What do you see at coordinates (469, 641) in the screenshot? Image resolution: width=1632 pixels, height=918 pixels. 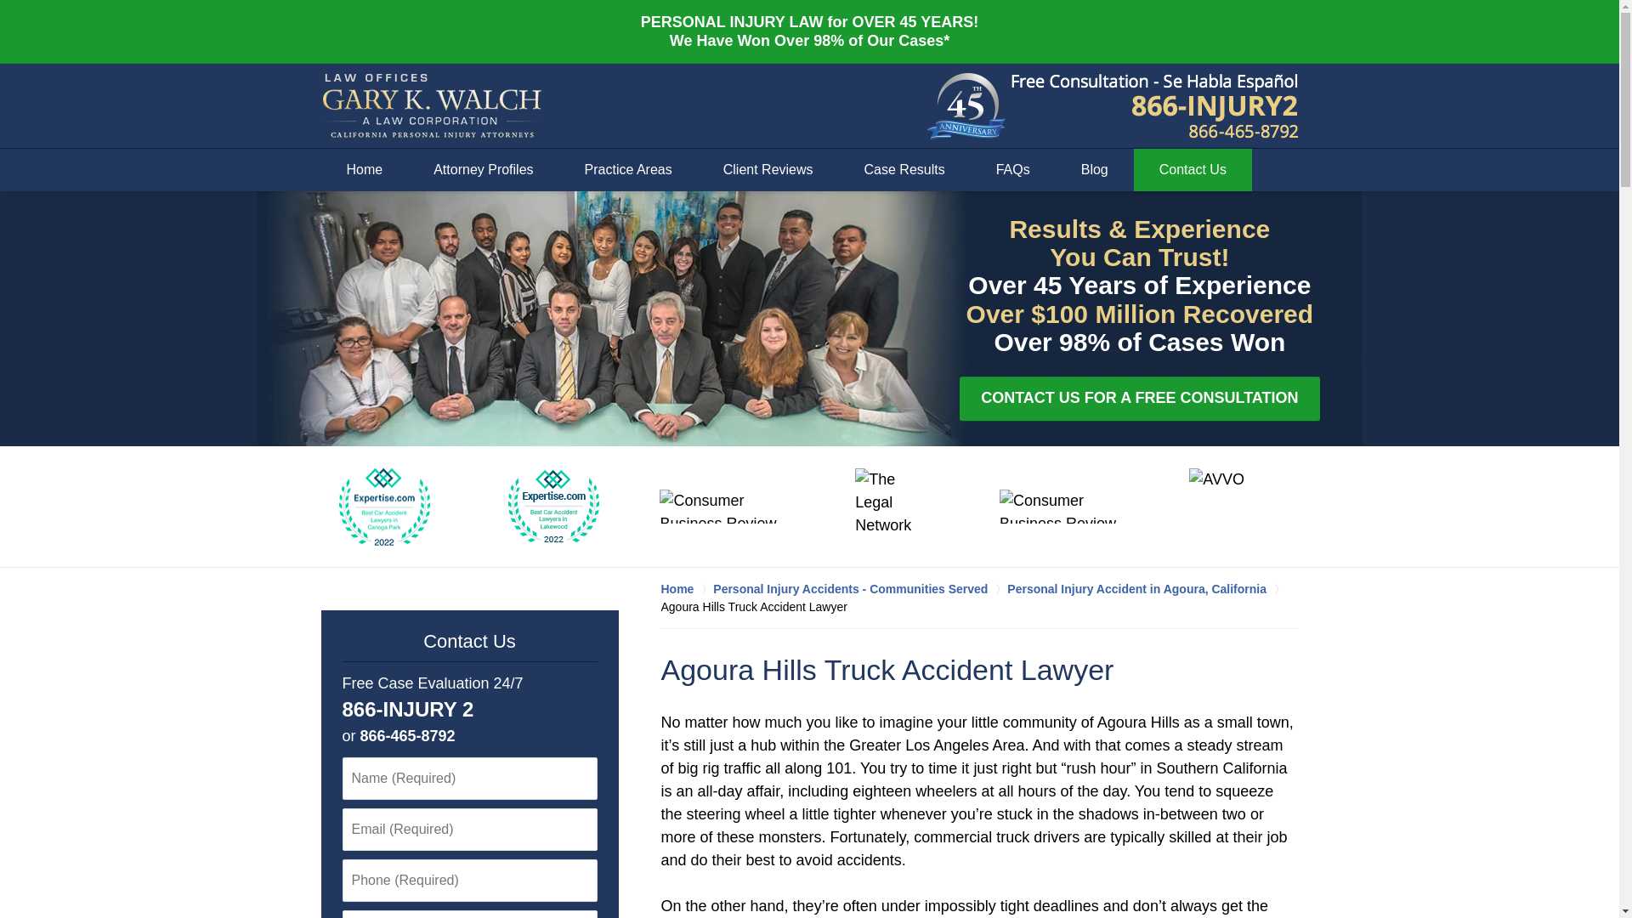 I see `Contact Us` at bounding box center [469, 641].